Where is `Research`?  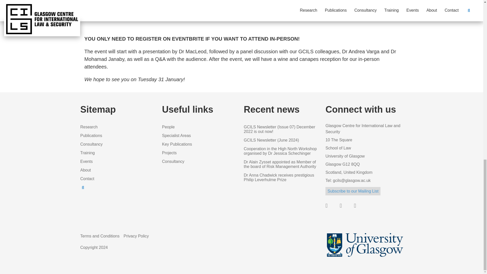 Research is located at coordinates (89, 127).